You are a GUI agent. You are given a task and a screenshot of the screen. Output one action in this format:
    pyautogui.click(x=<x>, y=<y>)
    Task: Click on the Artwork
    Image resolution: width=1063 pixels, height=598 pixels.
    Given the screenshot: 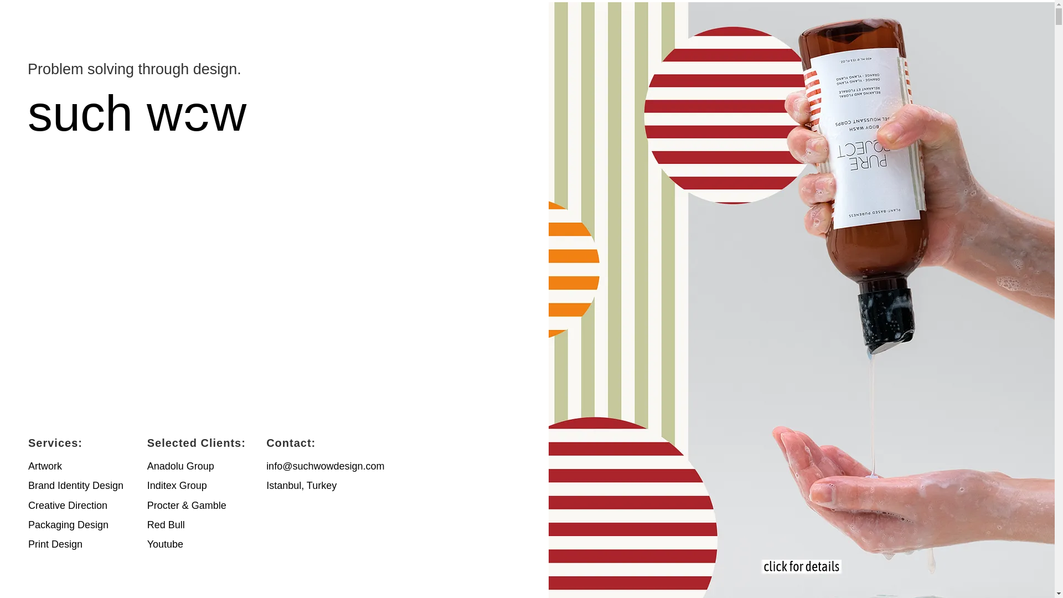 What is the action you would take?
    pyautogui.click(x=45, y=466)
    